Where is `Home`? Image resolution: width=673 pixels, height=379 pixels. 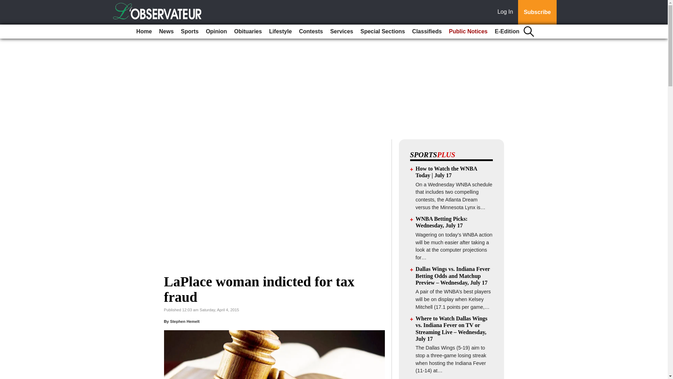 Home is located at coordinates (144, 32).